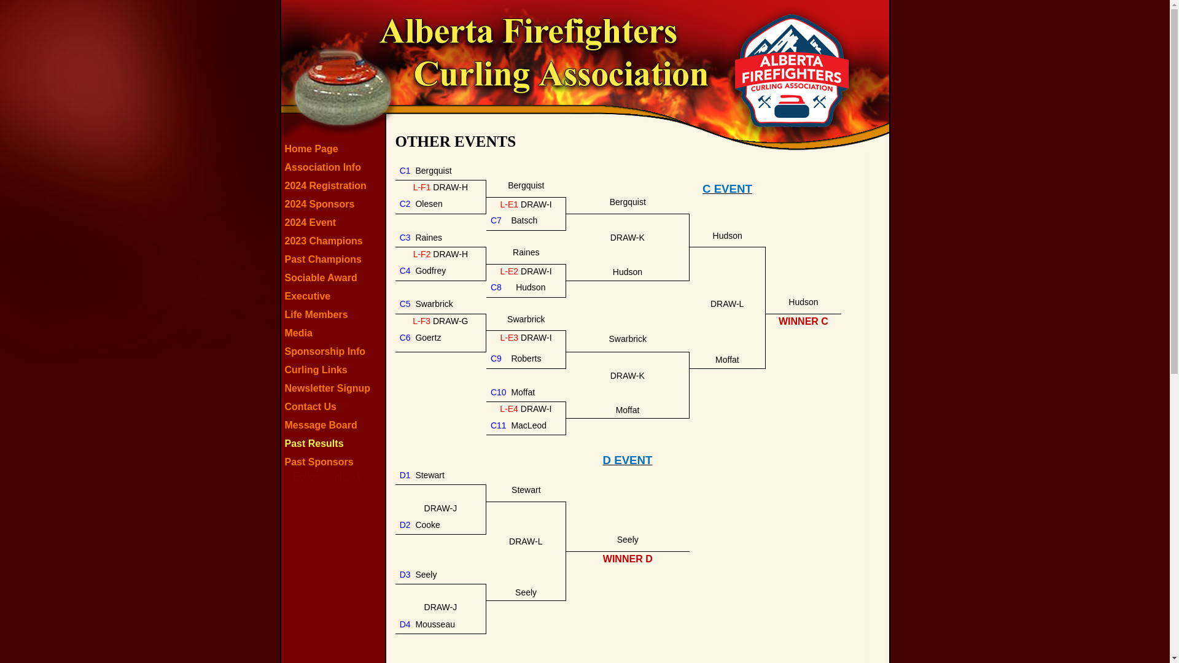  I want to click on 2023 Champions, so click(334, 241).